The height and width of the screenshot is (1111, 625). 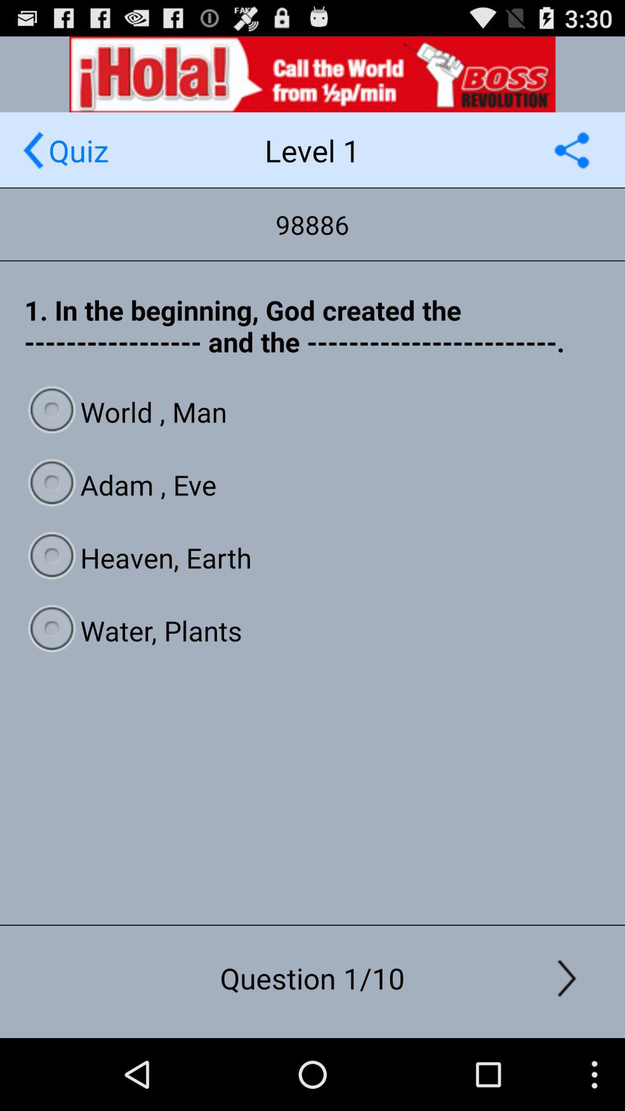 What do you see at coordinates (34, 150) in the screenshot?
I see `go back` at bounding box center [34, 150].